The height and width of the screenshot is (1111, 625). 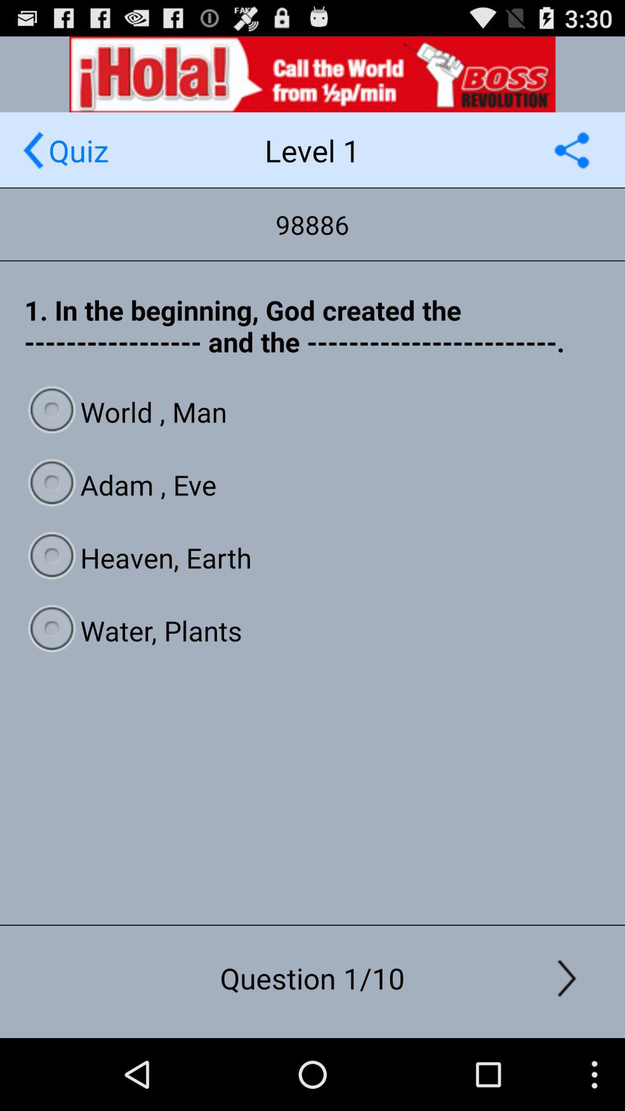 What do you see at coordinates (34, 150) in the screenshot?
I see `go back` at bounding box center [34, 150].